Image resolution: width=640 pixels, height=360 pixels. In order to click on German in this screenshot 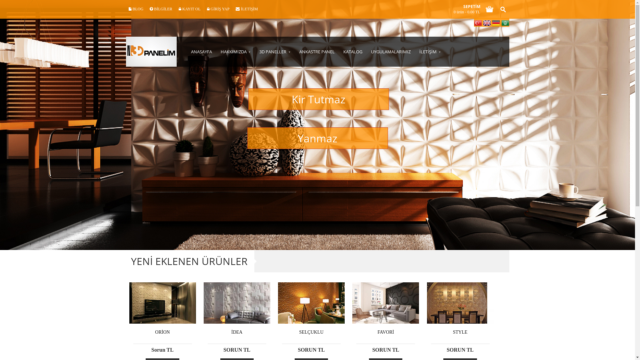, I will do `click(496, 23)`.